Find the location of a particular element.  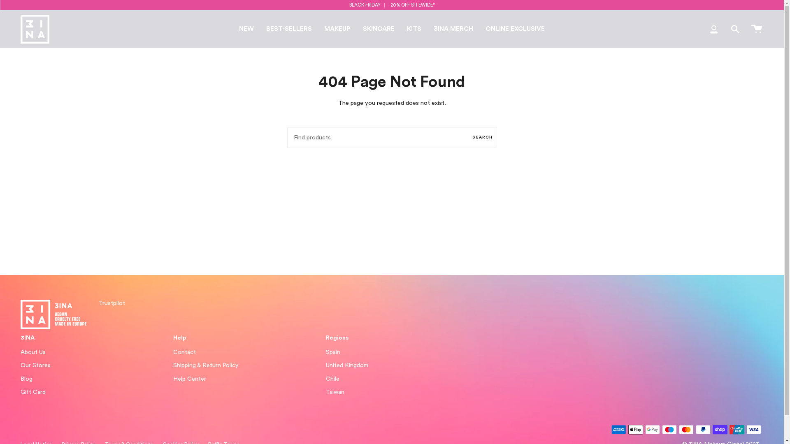

Gift Card is located at coordinates (33, 392).